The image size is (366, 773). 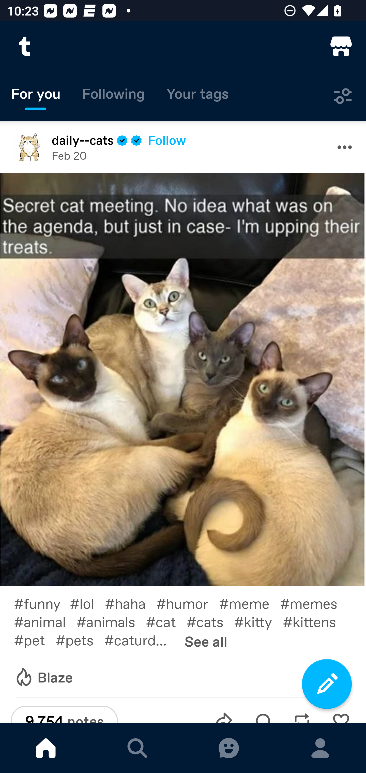 What do you see at coordinates (315, 621) in the screenshot?
I see `#kittens` at bounding box center [315, 621].